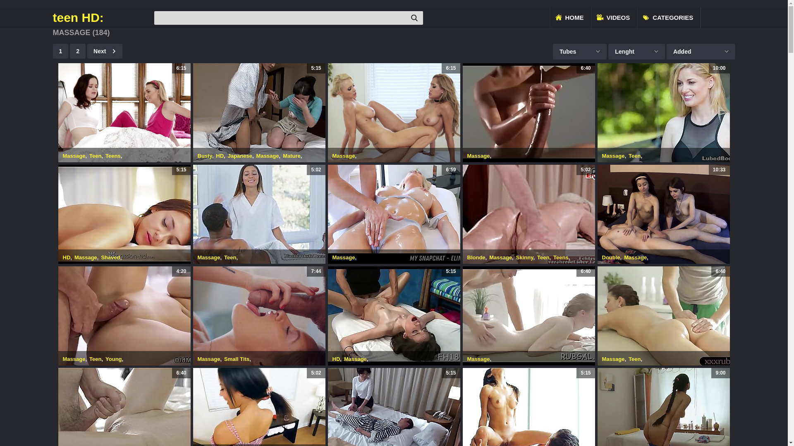 This screenshot has height=446, width=794. Describe the element at coordinates (337, 359) in the screenshot. I see `HD` at that location.